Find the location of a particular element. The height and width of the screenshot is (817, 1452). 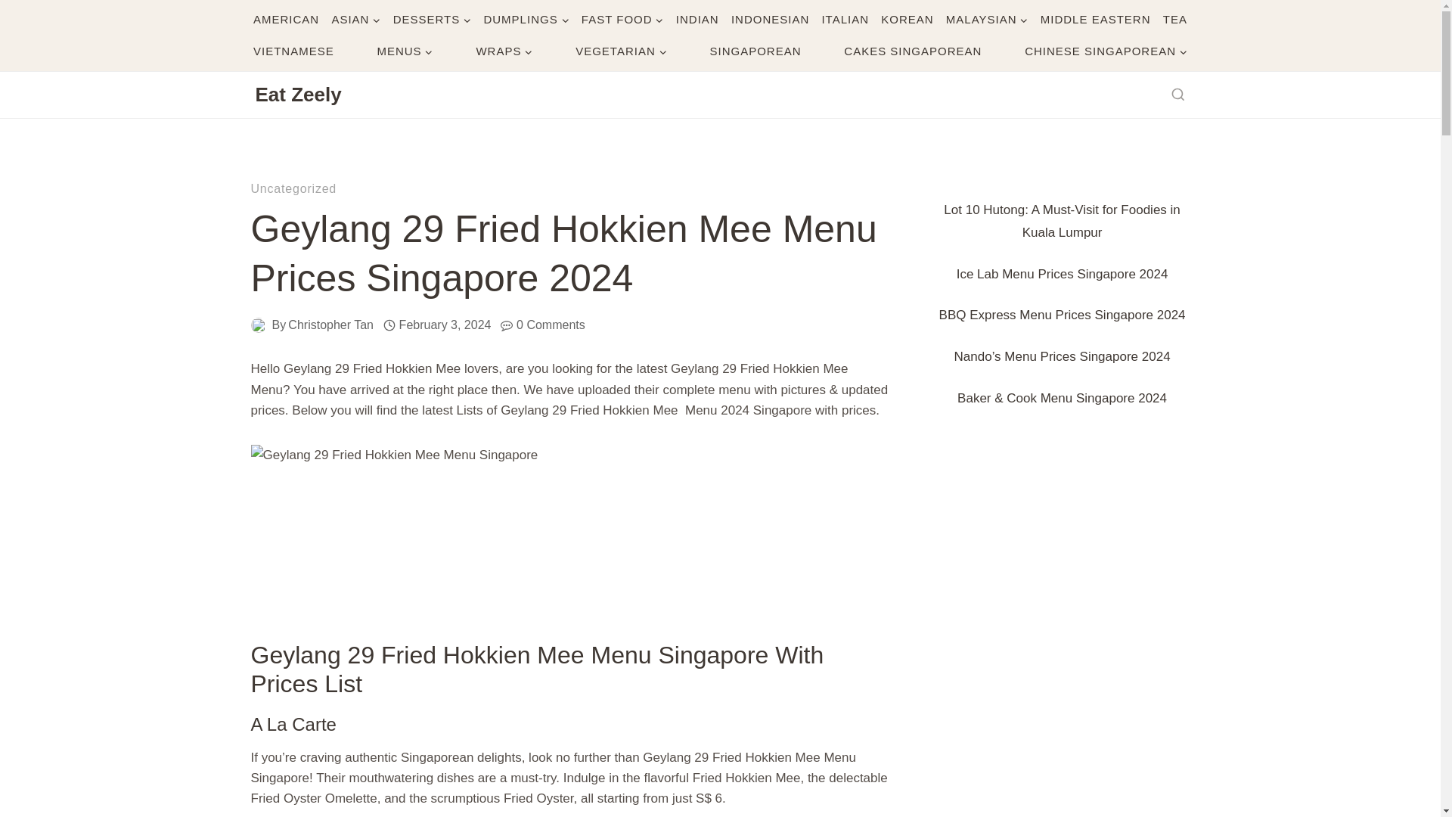

INDIAN is located at coordinates (697, 20).